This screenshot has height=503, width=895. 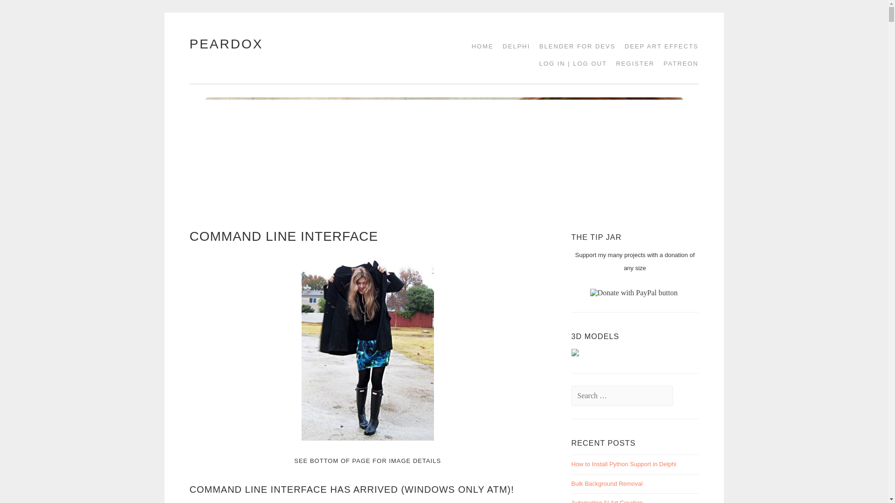 I want to click on DELPHI, so click(x=513, y=46).